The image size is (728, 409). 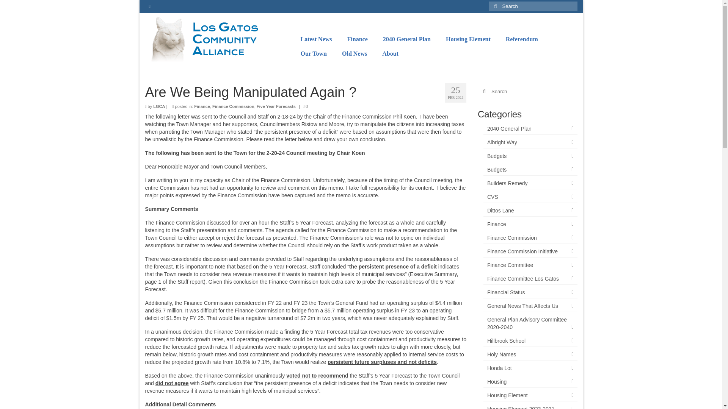 What do you see at coordinates (468, 39) in the screenshot?
I see `Housing Element` at bounding box center [468, 39].